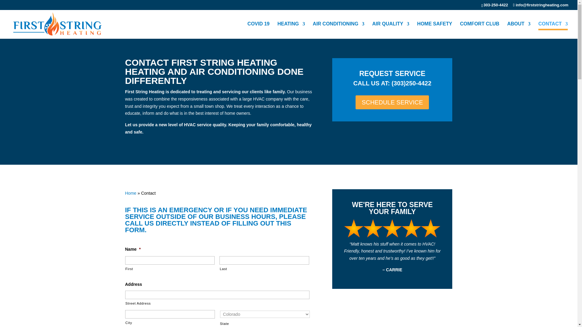 Image resolution: width=582 pixels, height=327 pixels. Describe the element at coordinates (553, 30) in the screenshot. I see `CONTACT` at that location.